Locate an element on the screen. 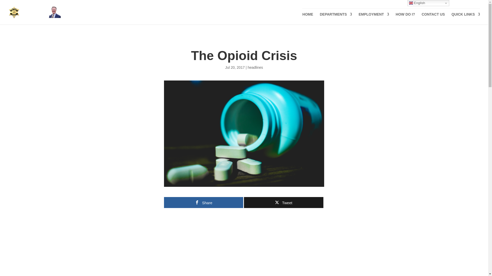 The image size is (492, 276). HOME is located at coordinates (307, 18).